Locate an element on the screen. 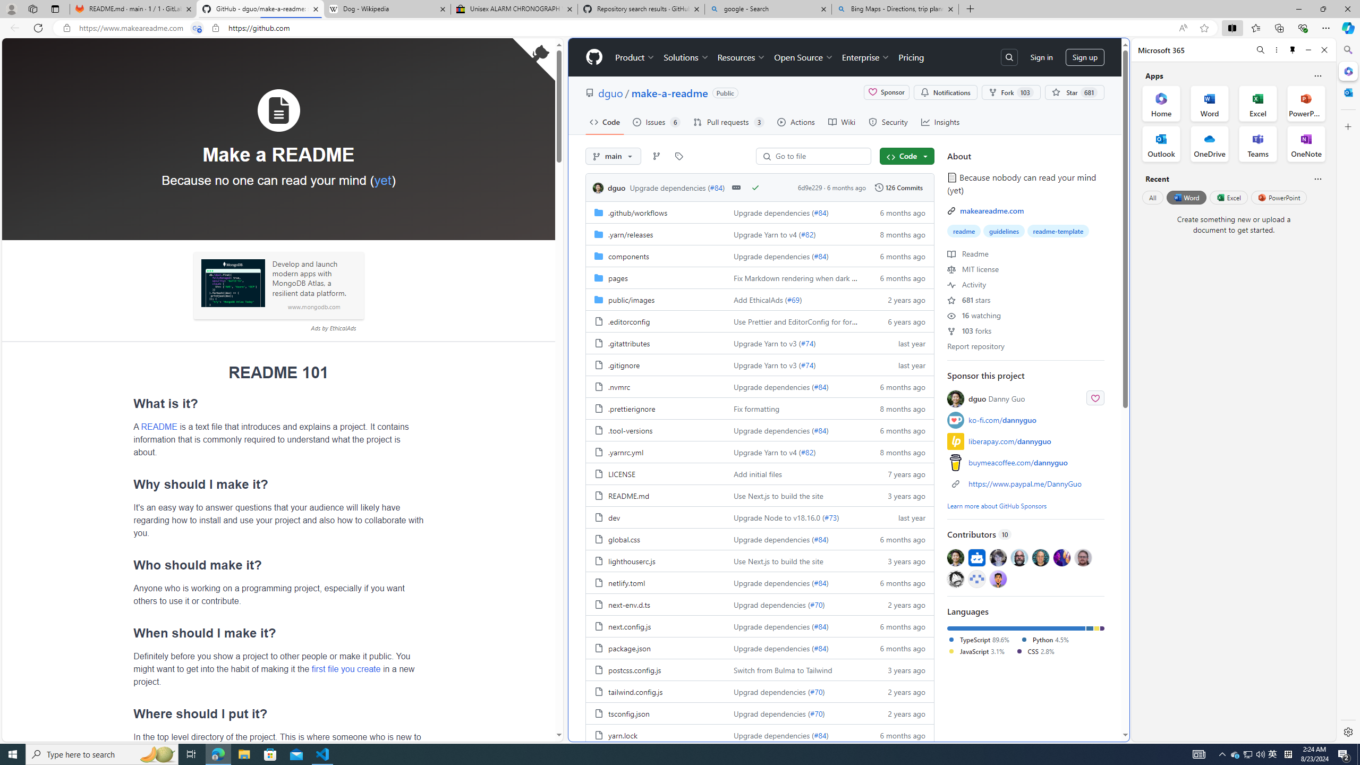 Image resolution: width=1360 pixels, height=765 pixels. commits by dguo is located at coordinates (616, 188).